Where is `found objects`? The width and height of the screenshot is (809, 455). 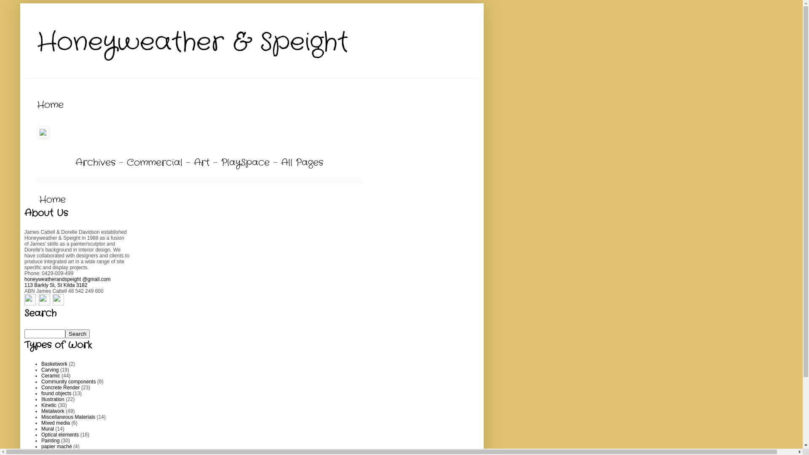
found objects is located at coordinates (56, 393).